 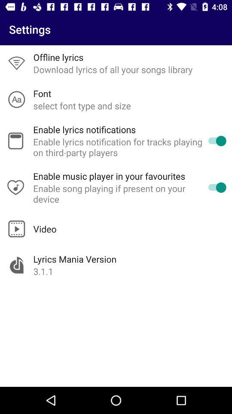 What do you see at coordinates (113, 69) in the screenshot?
I see `launch download lyrics of app` at bounding box center [113, 69].